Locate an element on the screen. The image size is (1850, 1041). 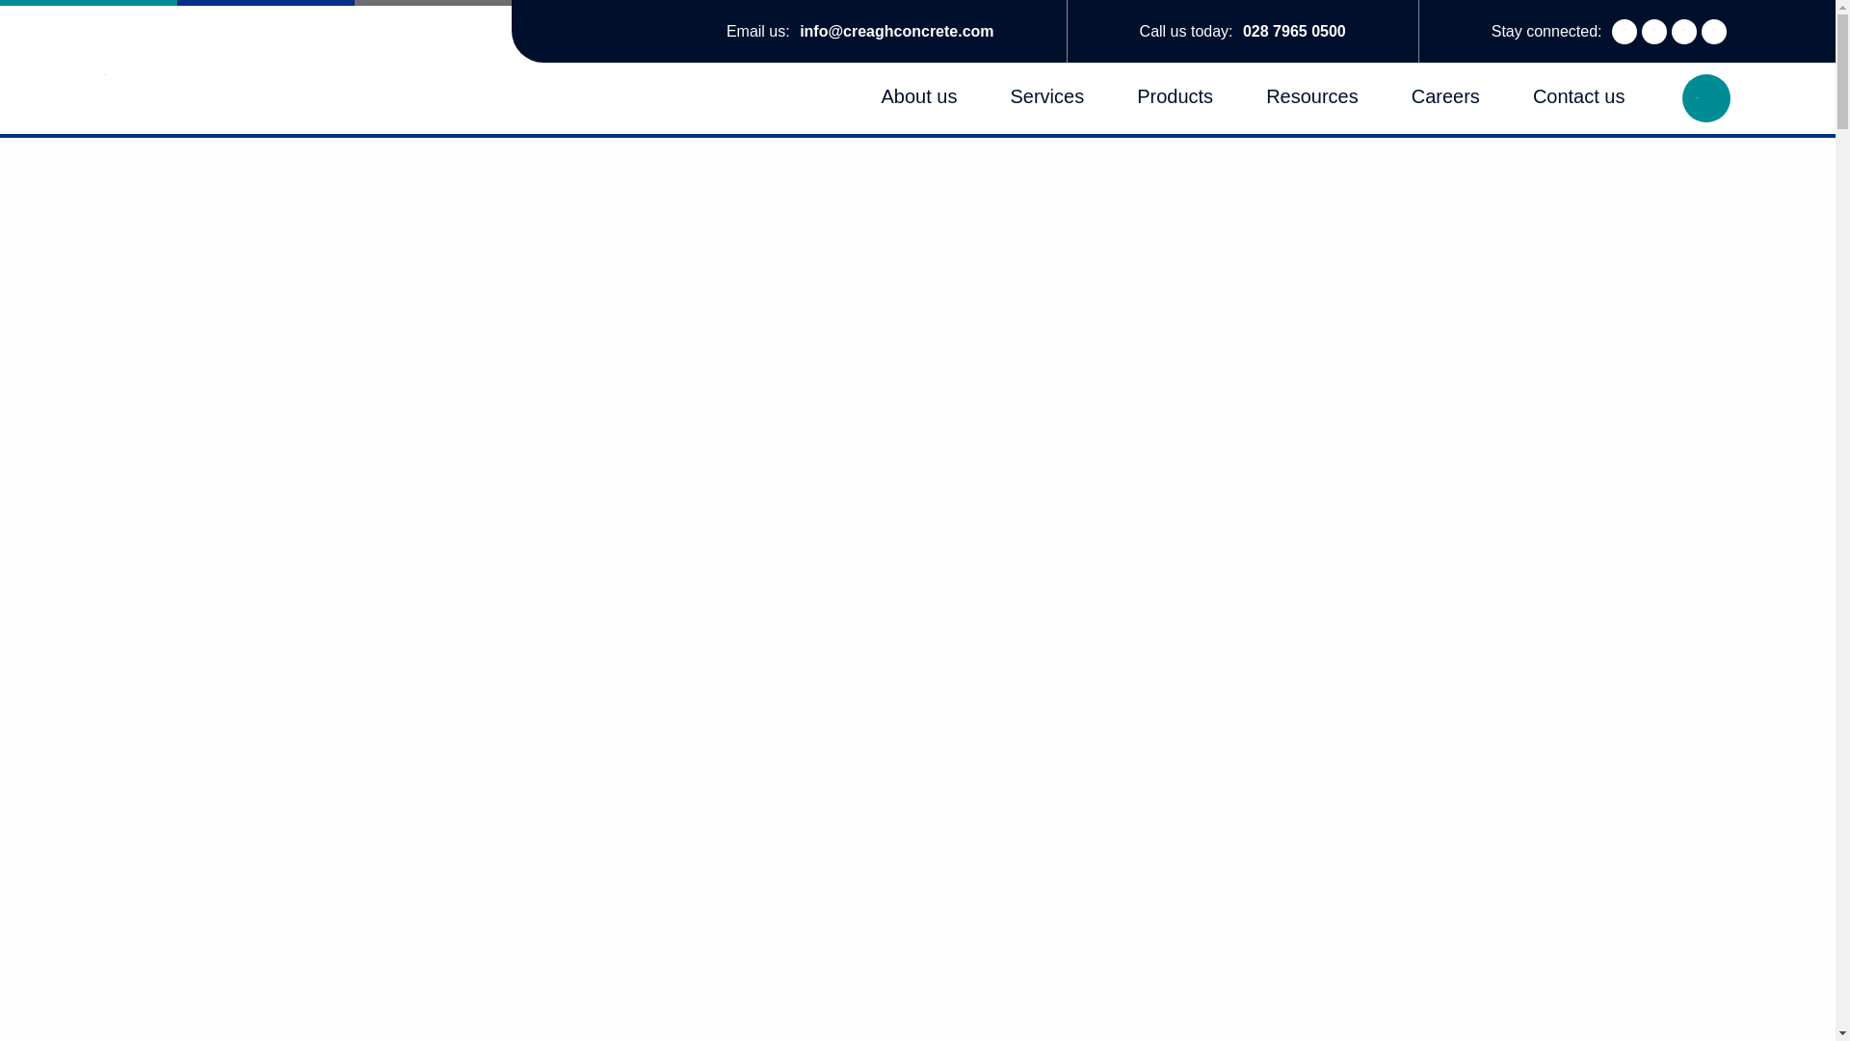
Careers is located at coordinates (1445, 96).